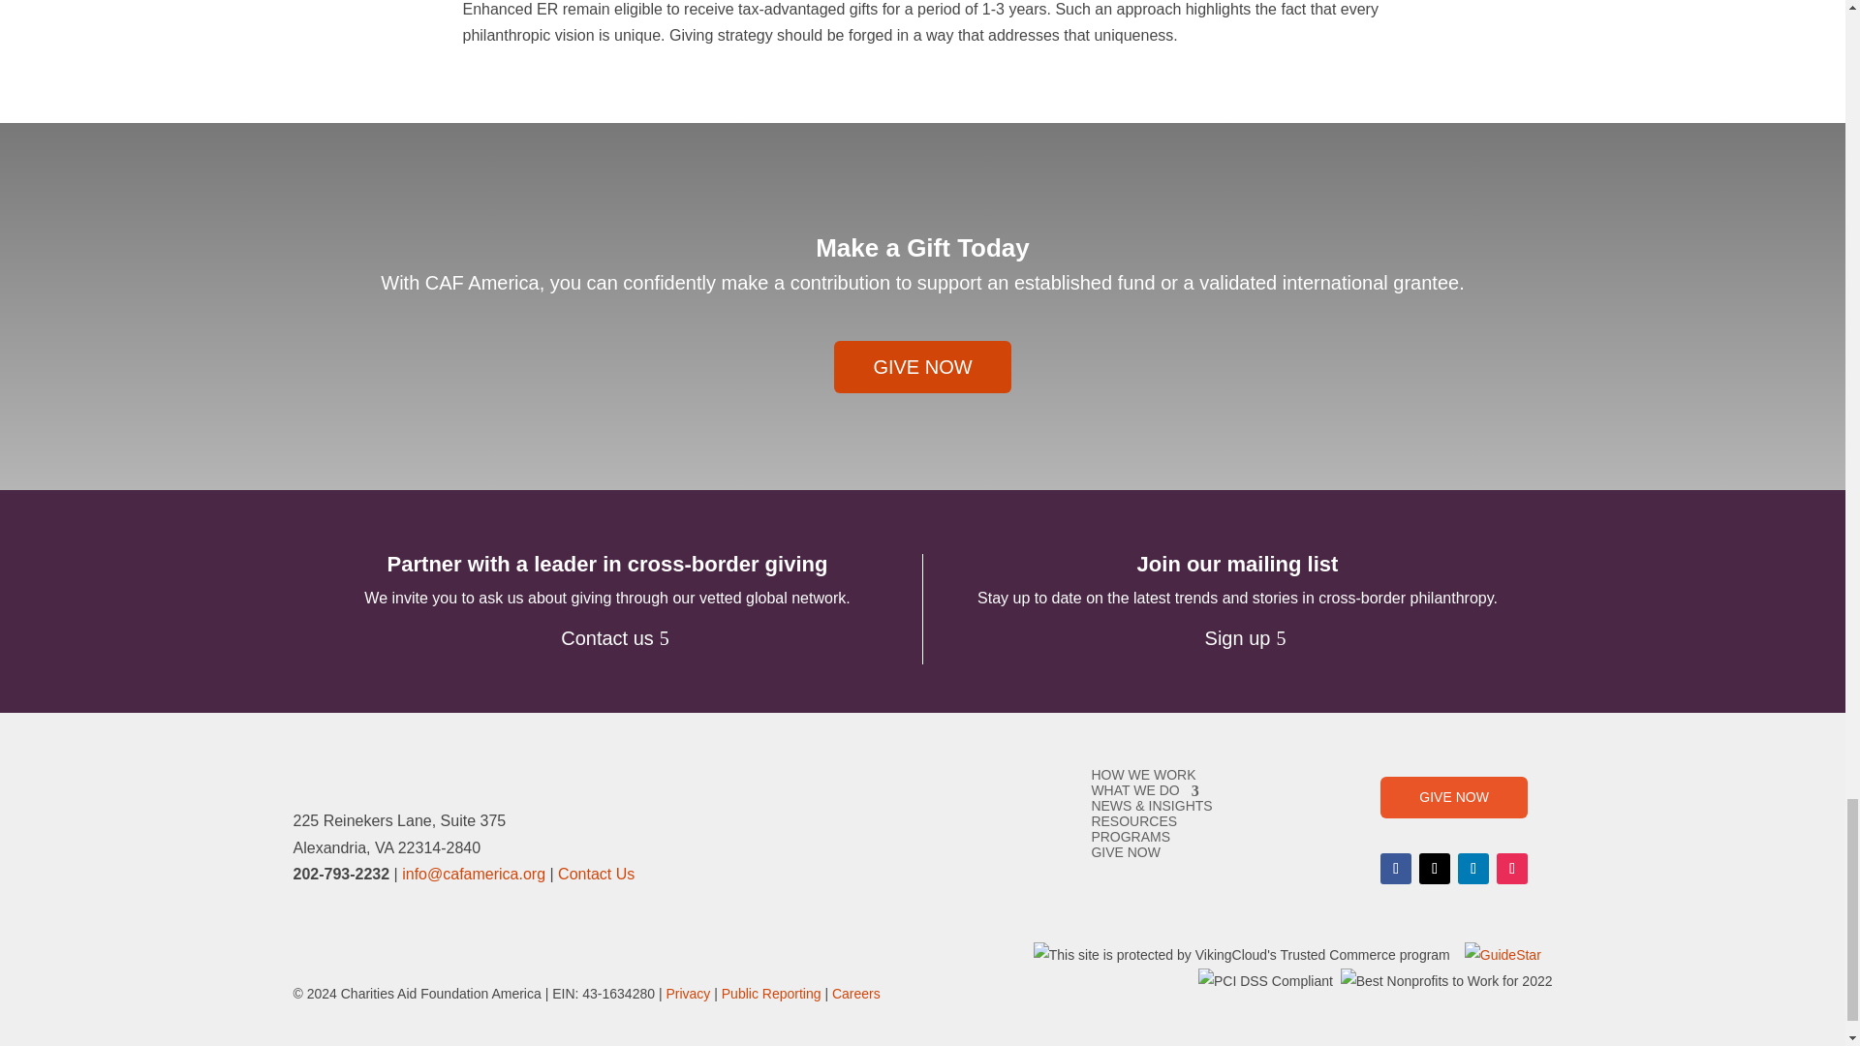  I want to click on Follow on Instagram, so click(1511, 868).